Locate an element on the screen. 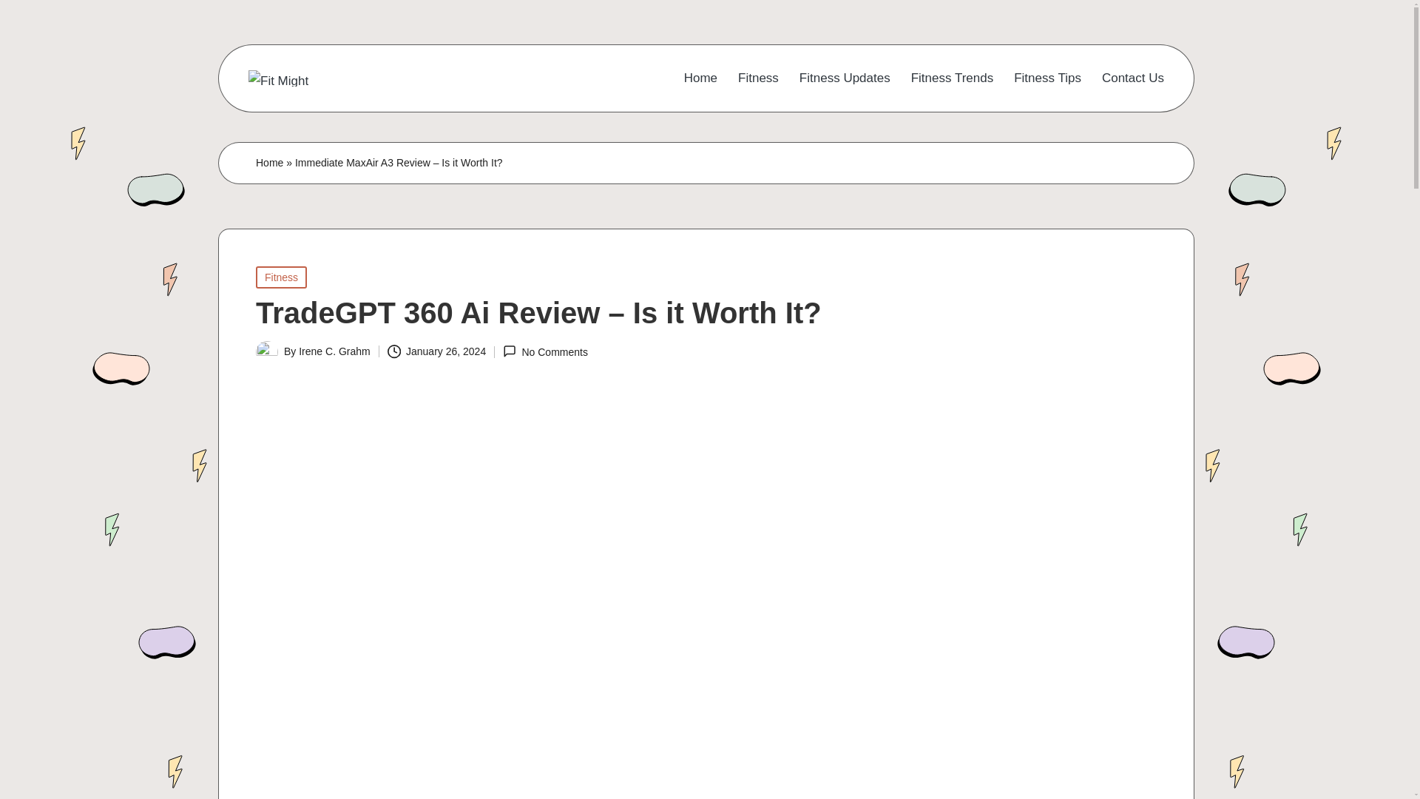 This screenshot has width=1420, height=799. Contact Us is located at coordinates (1133, 78).